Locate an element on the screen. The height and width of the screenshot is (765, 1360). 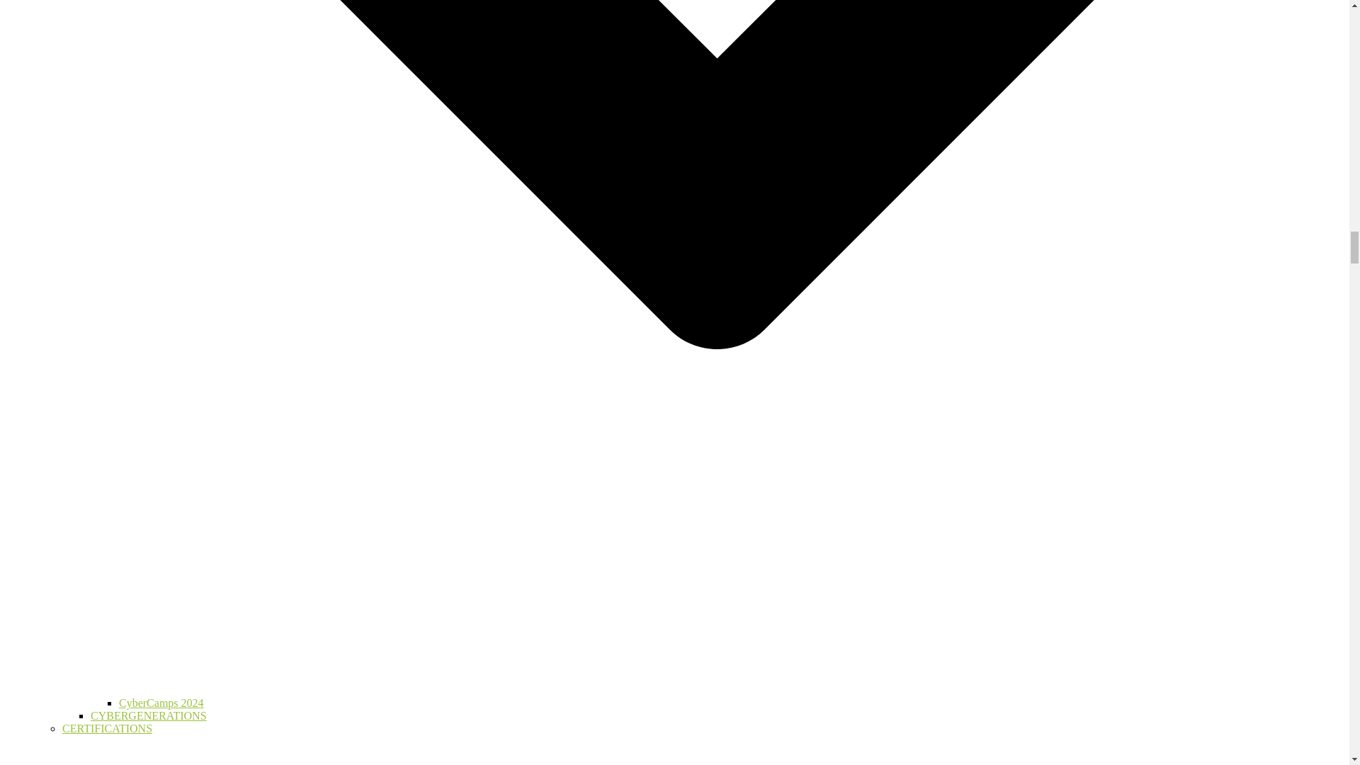
CYBERGENERATIONS is located at coordinates (149, 715).